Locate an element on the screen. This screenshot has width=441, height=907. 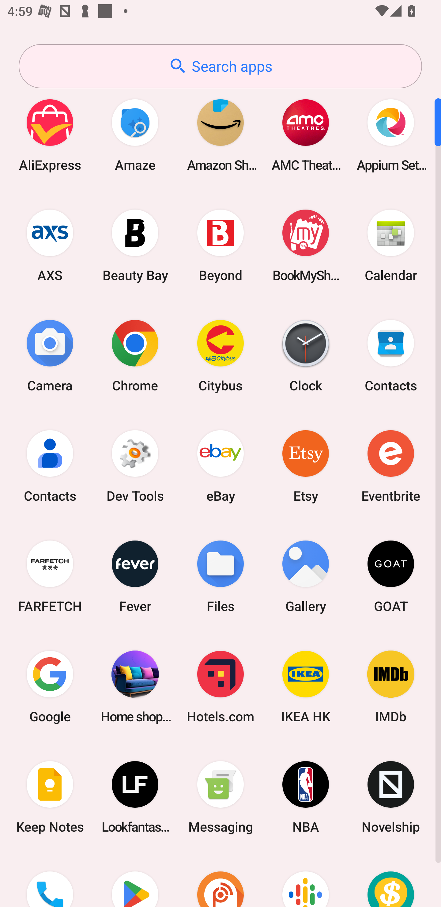
FARFETCH is located at coordinates (50, 576).